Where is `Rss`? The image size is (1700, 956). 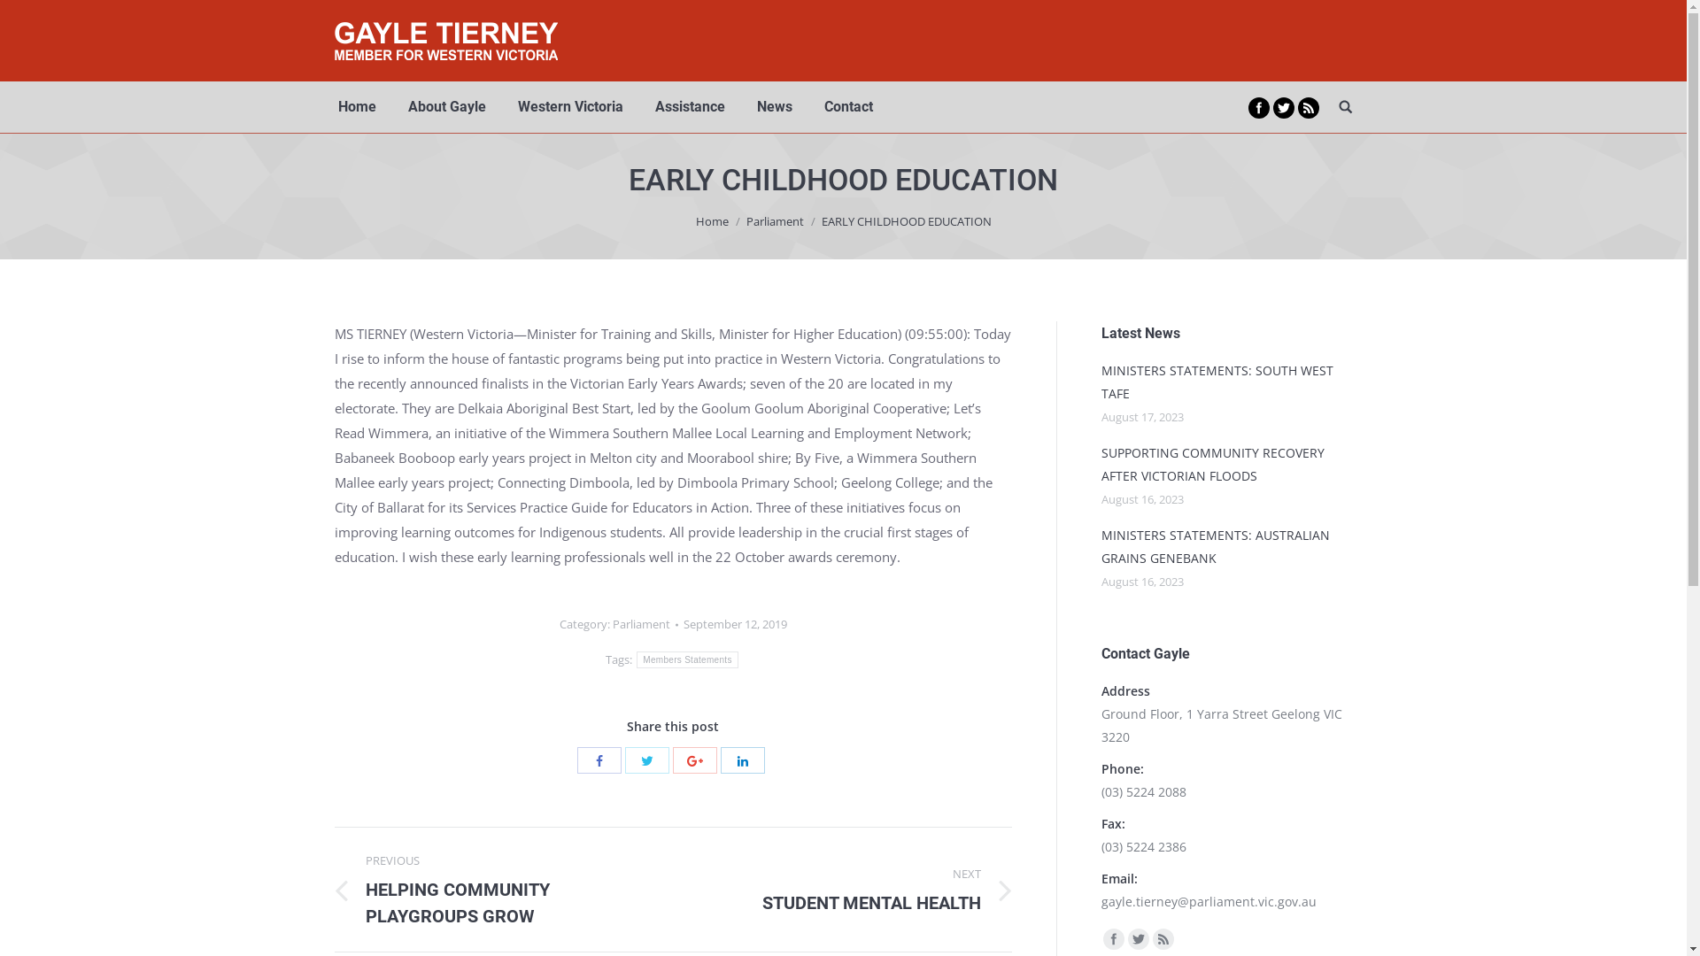 Rss is located at coordinates (1309, 108).